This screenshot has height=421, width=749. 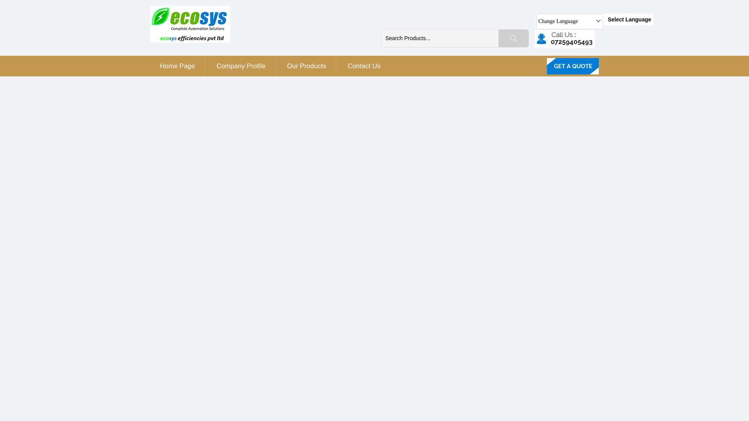 I want to click on submit, so click(x=513, y=38).